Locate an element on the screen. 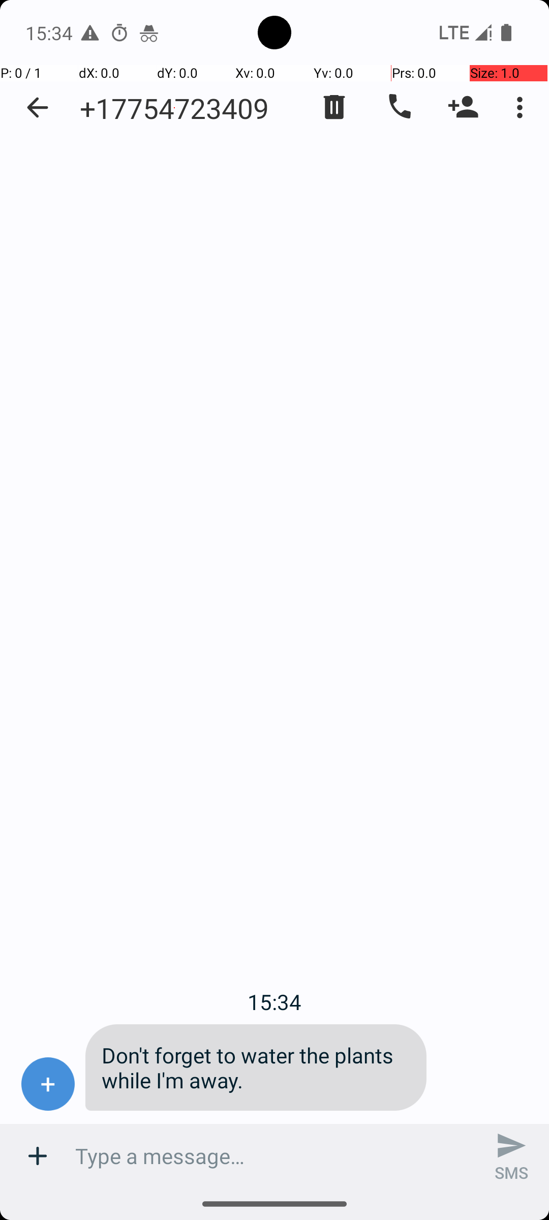 Image resolution: width=549 pixels, height=1220 pixels. Don't forget to water the plants while I'm away. is located at coordinates (256, 1067).